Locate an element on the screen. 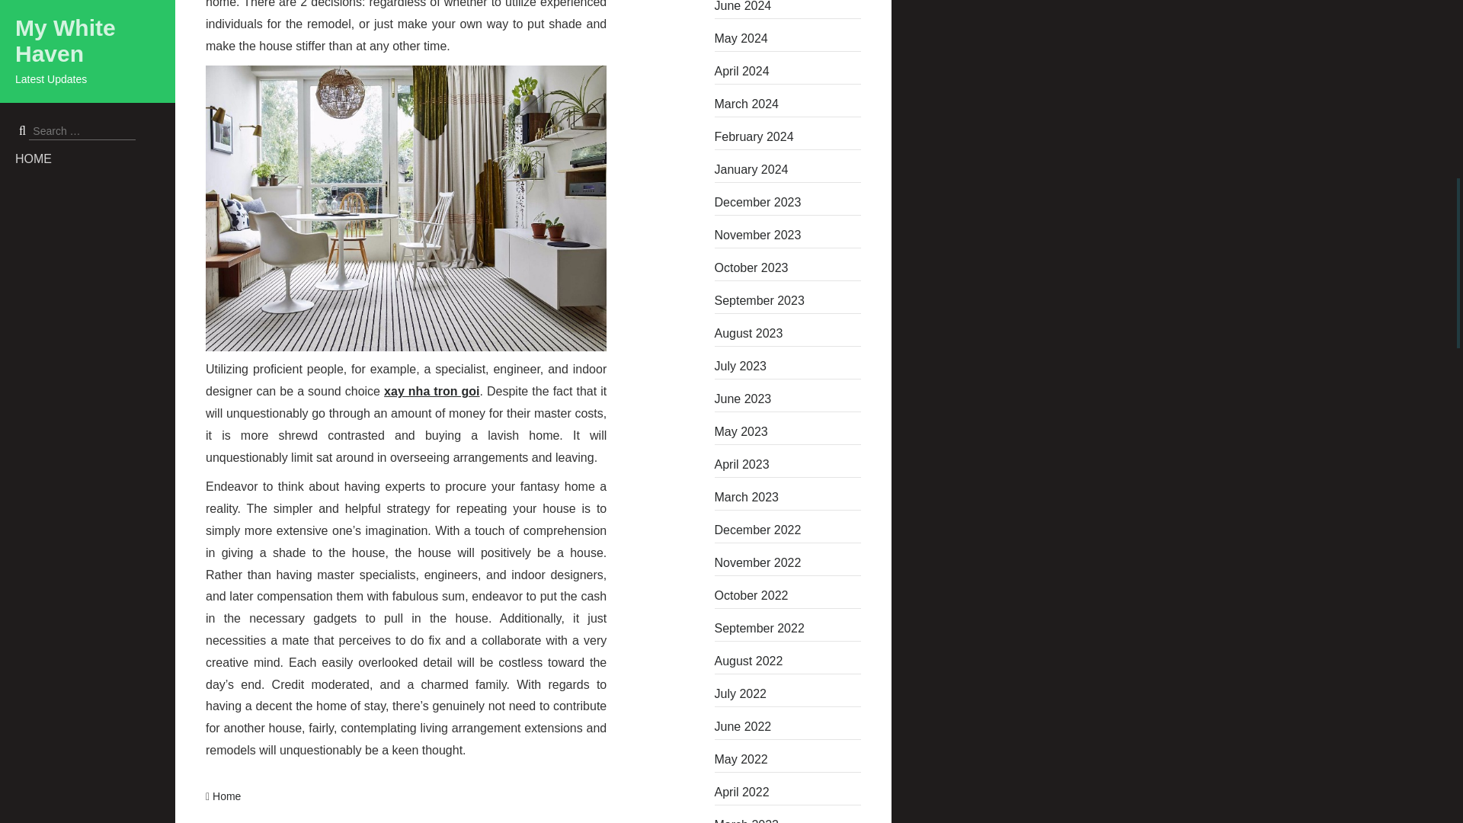 The height and width of the screenshot is (823, 1463). November 2022 is located at coordinates (788, 562).